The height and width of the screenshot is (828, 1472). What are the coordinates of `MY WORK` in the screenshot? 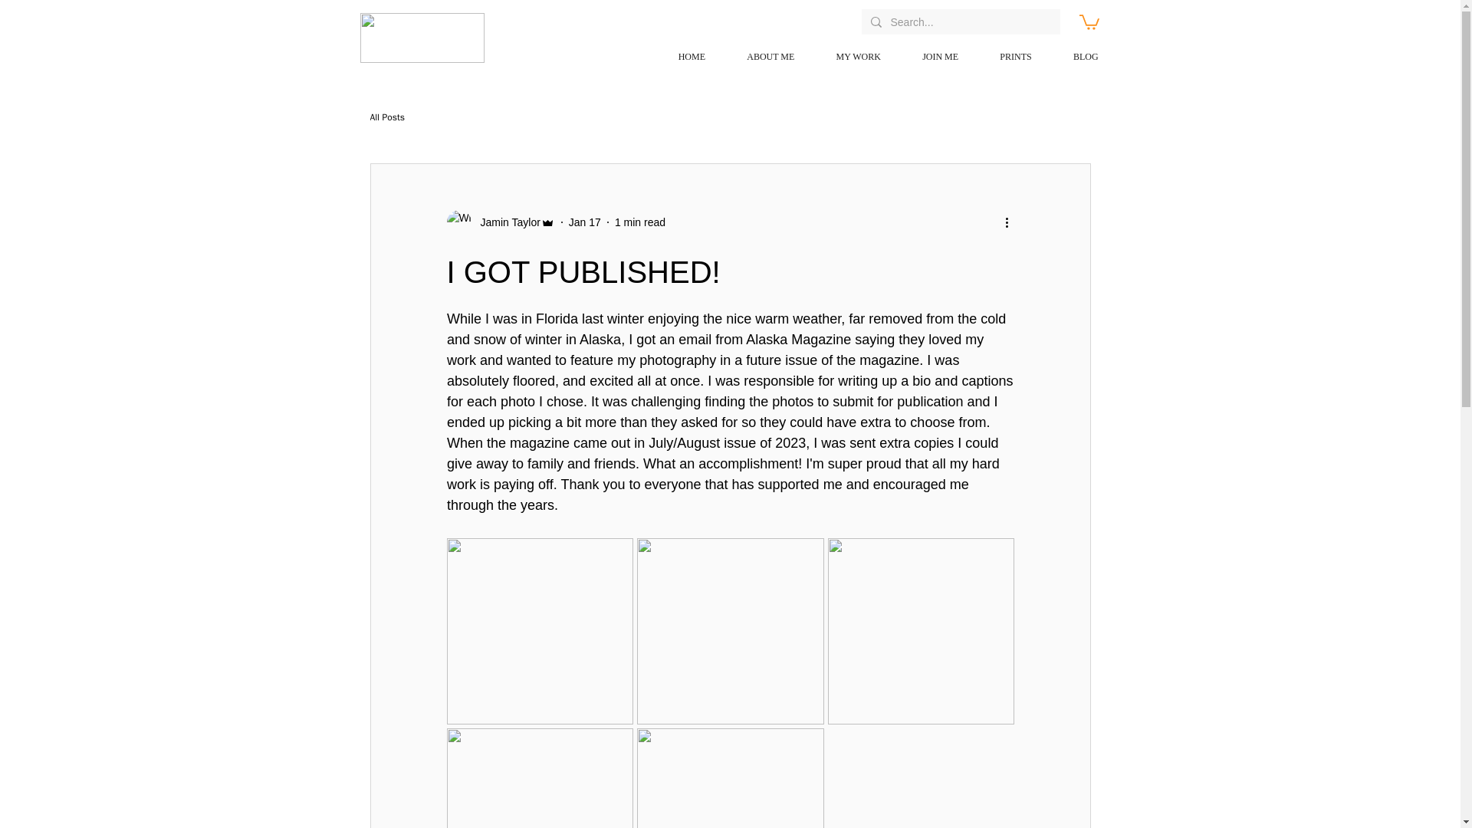 It's located at (848, 57).